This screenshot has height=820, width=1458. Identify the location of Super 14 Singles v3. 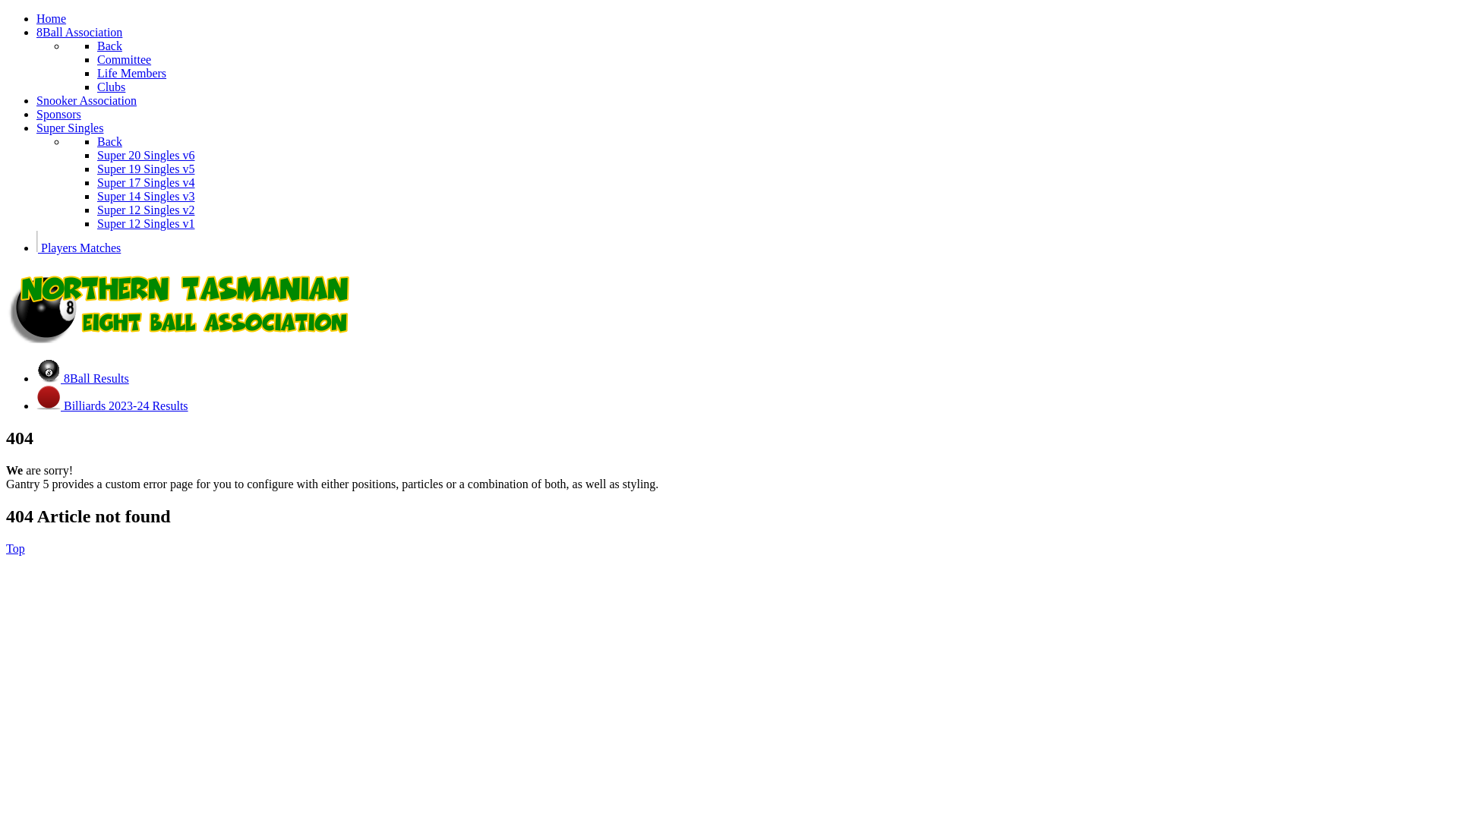
(146, 196).